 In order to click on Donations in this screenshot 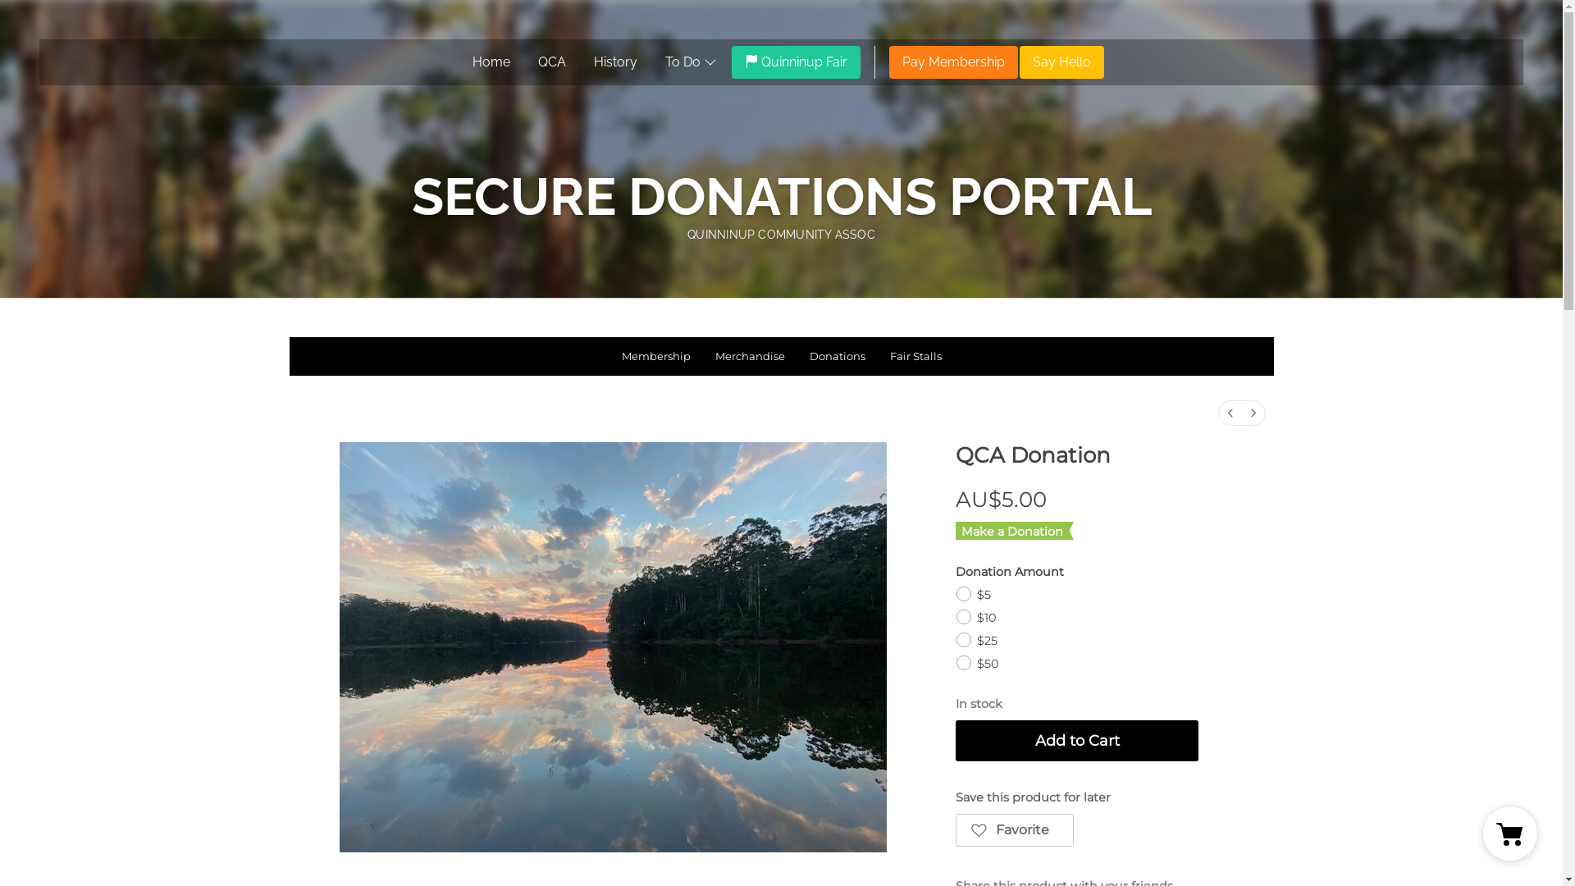, I will do `click(838, 356)`.